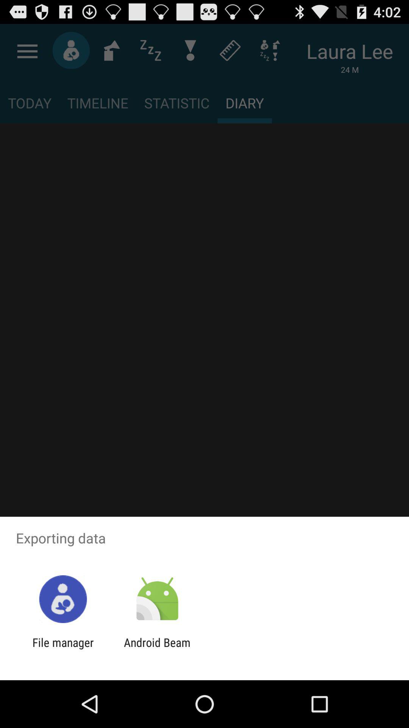  What do you see at coordinates (157, 649) in the screenshot?
I see `choose the android beam` at bounding box center [157, 649].